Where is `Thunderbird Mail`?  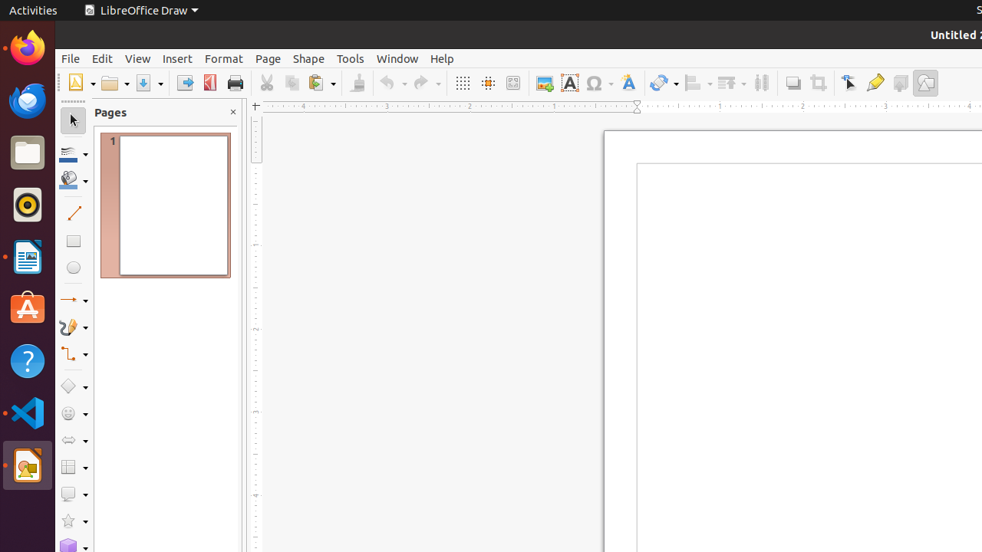
Thunderbird Mail is located at coordinates (28, 100).